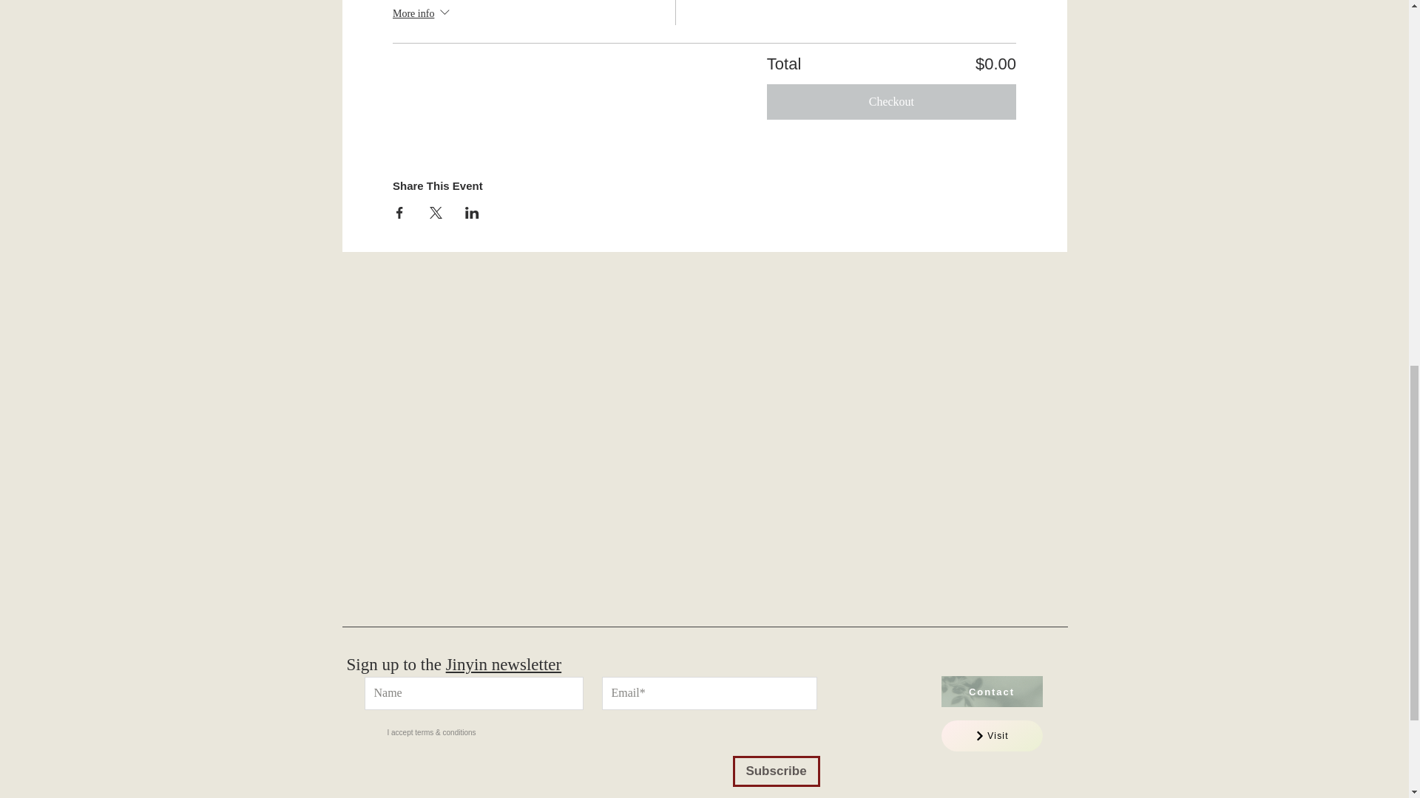 The image size is (1420, 798). What do you see at coordinates (423, 15) in the screenshot?
I see `More info` at bounding box center [423, 15].